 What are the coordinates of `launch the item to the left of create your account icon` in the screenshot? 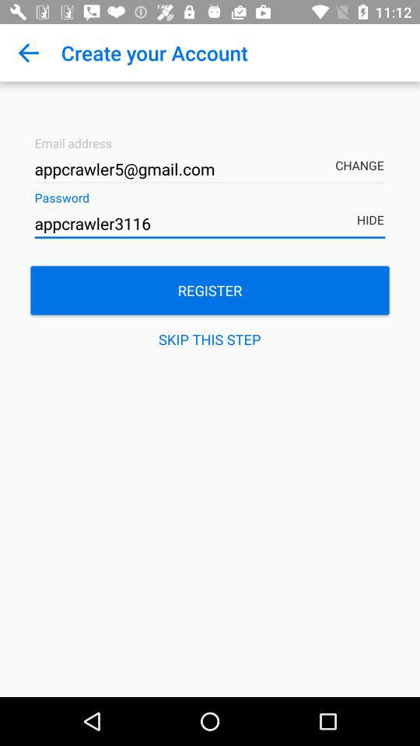 It's located at (28, 53).